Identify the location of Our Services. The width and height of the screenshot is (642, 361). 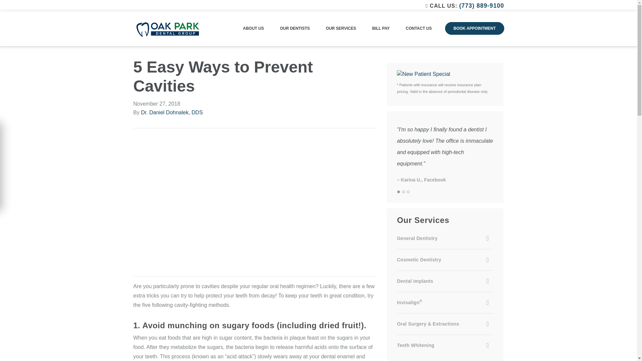
(341, 28).